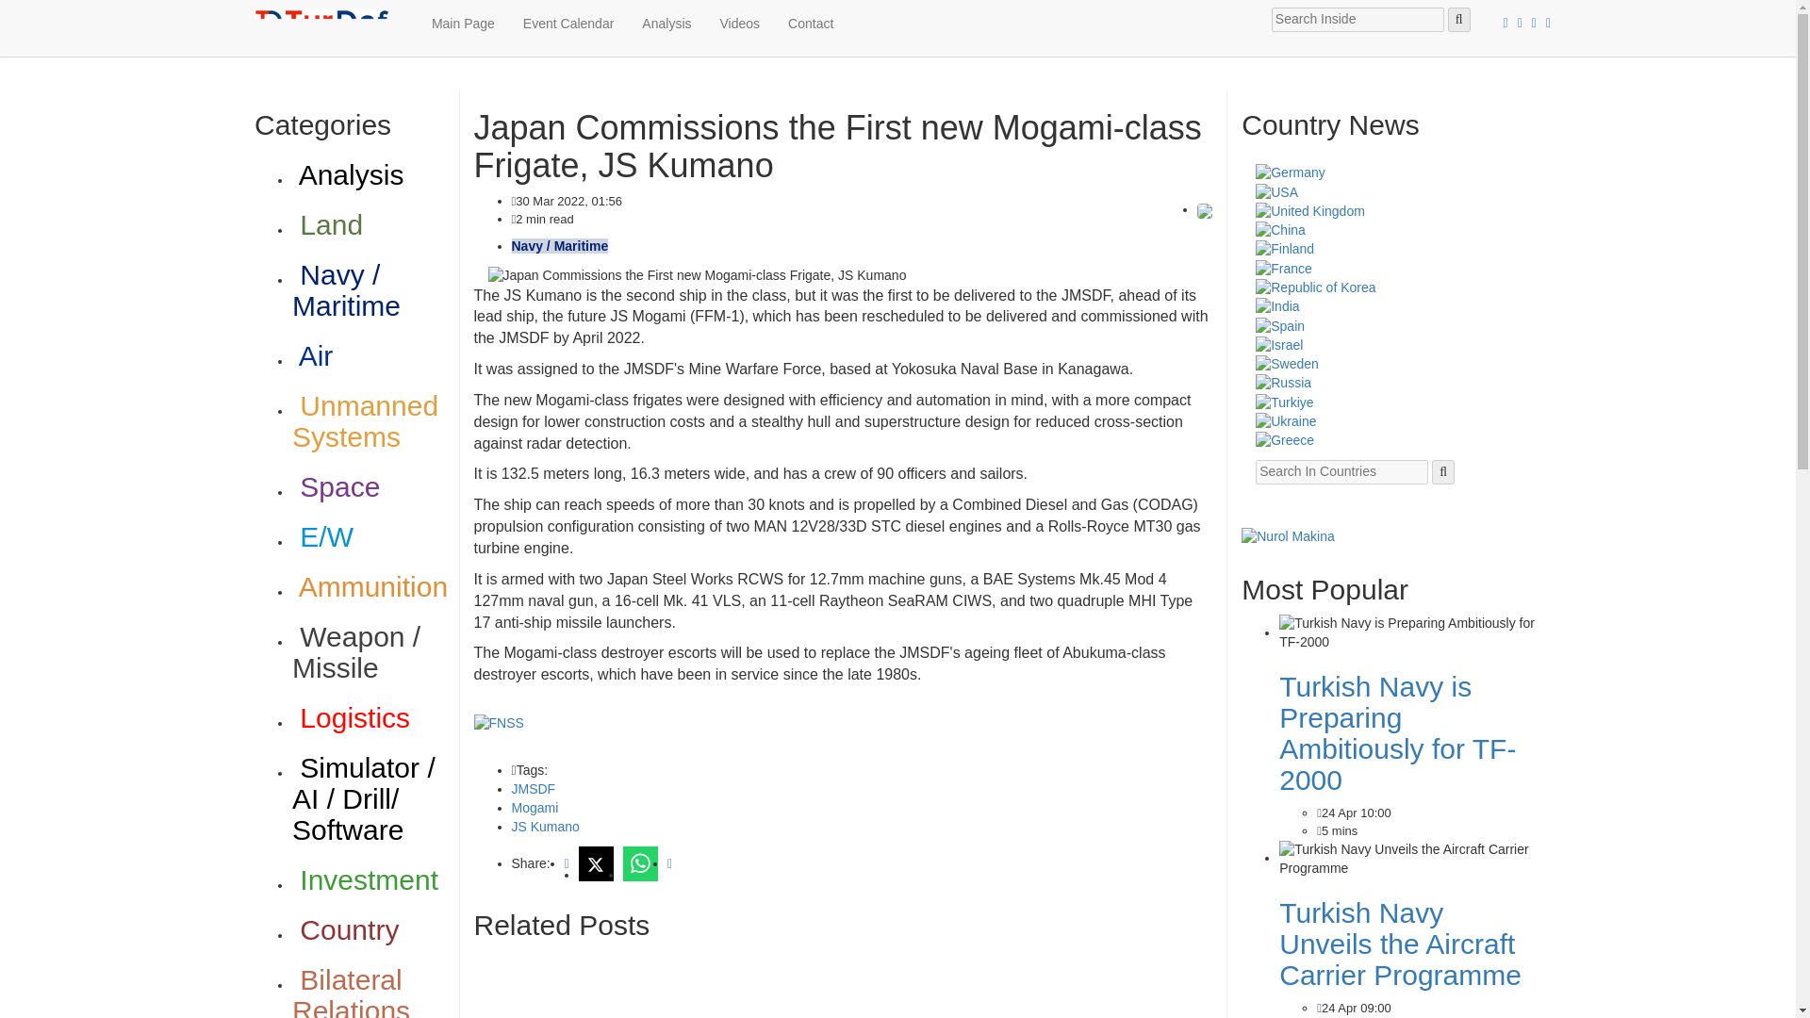  I want to click on  Ammunition, so click(370, 586).